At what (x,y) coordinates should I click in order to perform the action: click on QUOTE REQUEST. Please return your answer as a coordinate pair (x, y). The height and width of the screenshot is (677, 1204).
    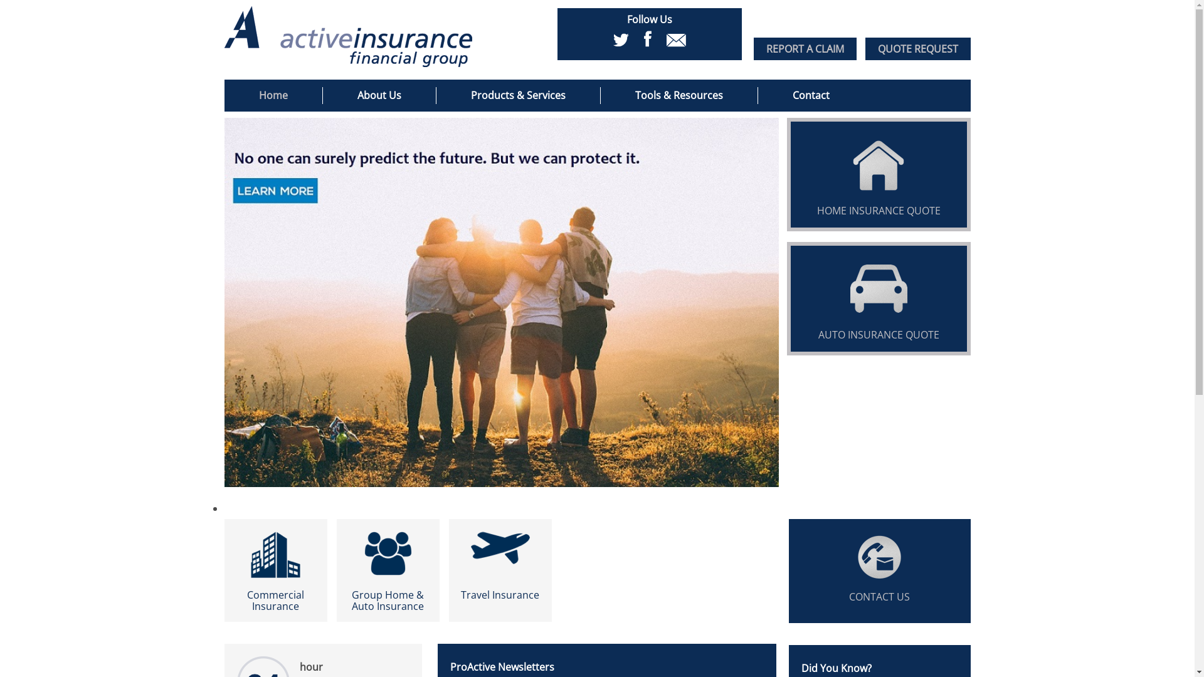
    Looking at the image, I should click on (918, 49).